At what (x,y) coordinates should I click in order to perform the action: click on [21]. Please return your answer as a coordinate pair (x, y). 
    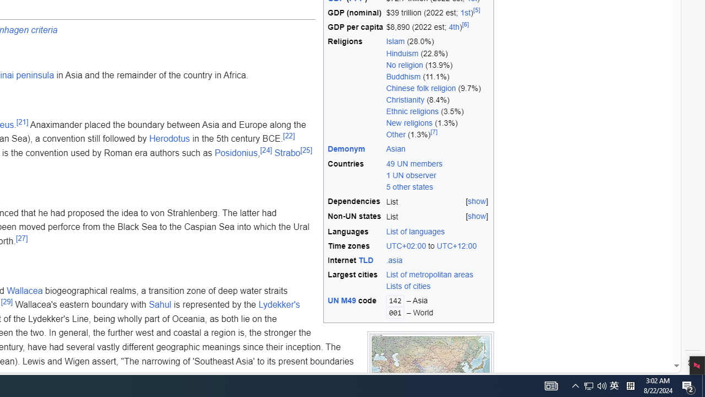
    Looking at the image, I should click on (22, 121).